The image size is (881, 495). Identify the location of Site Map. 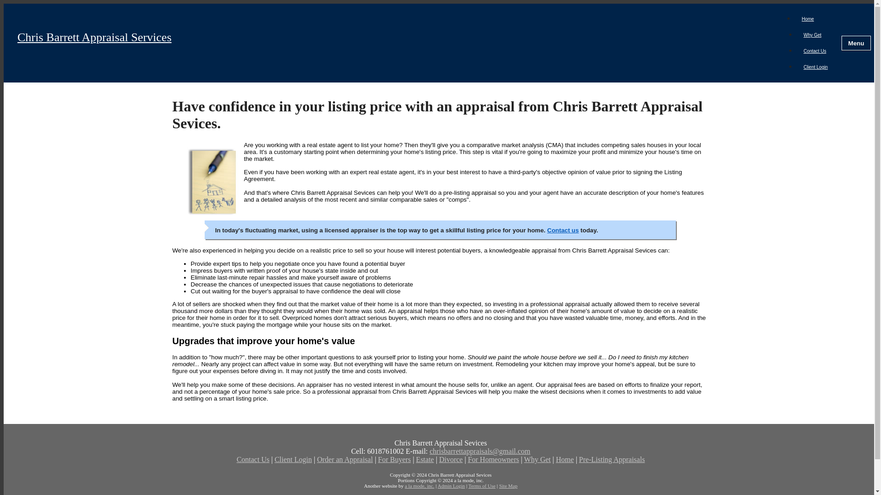
(508, 486).